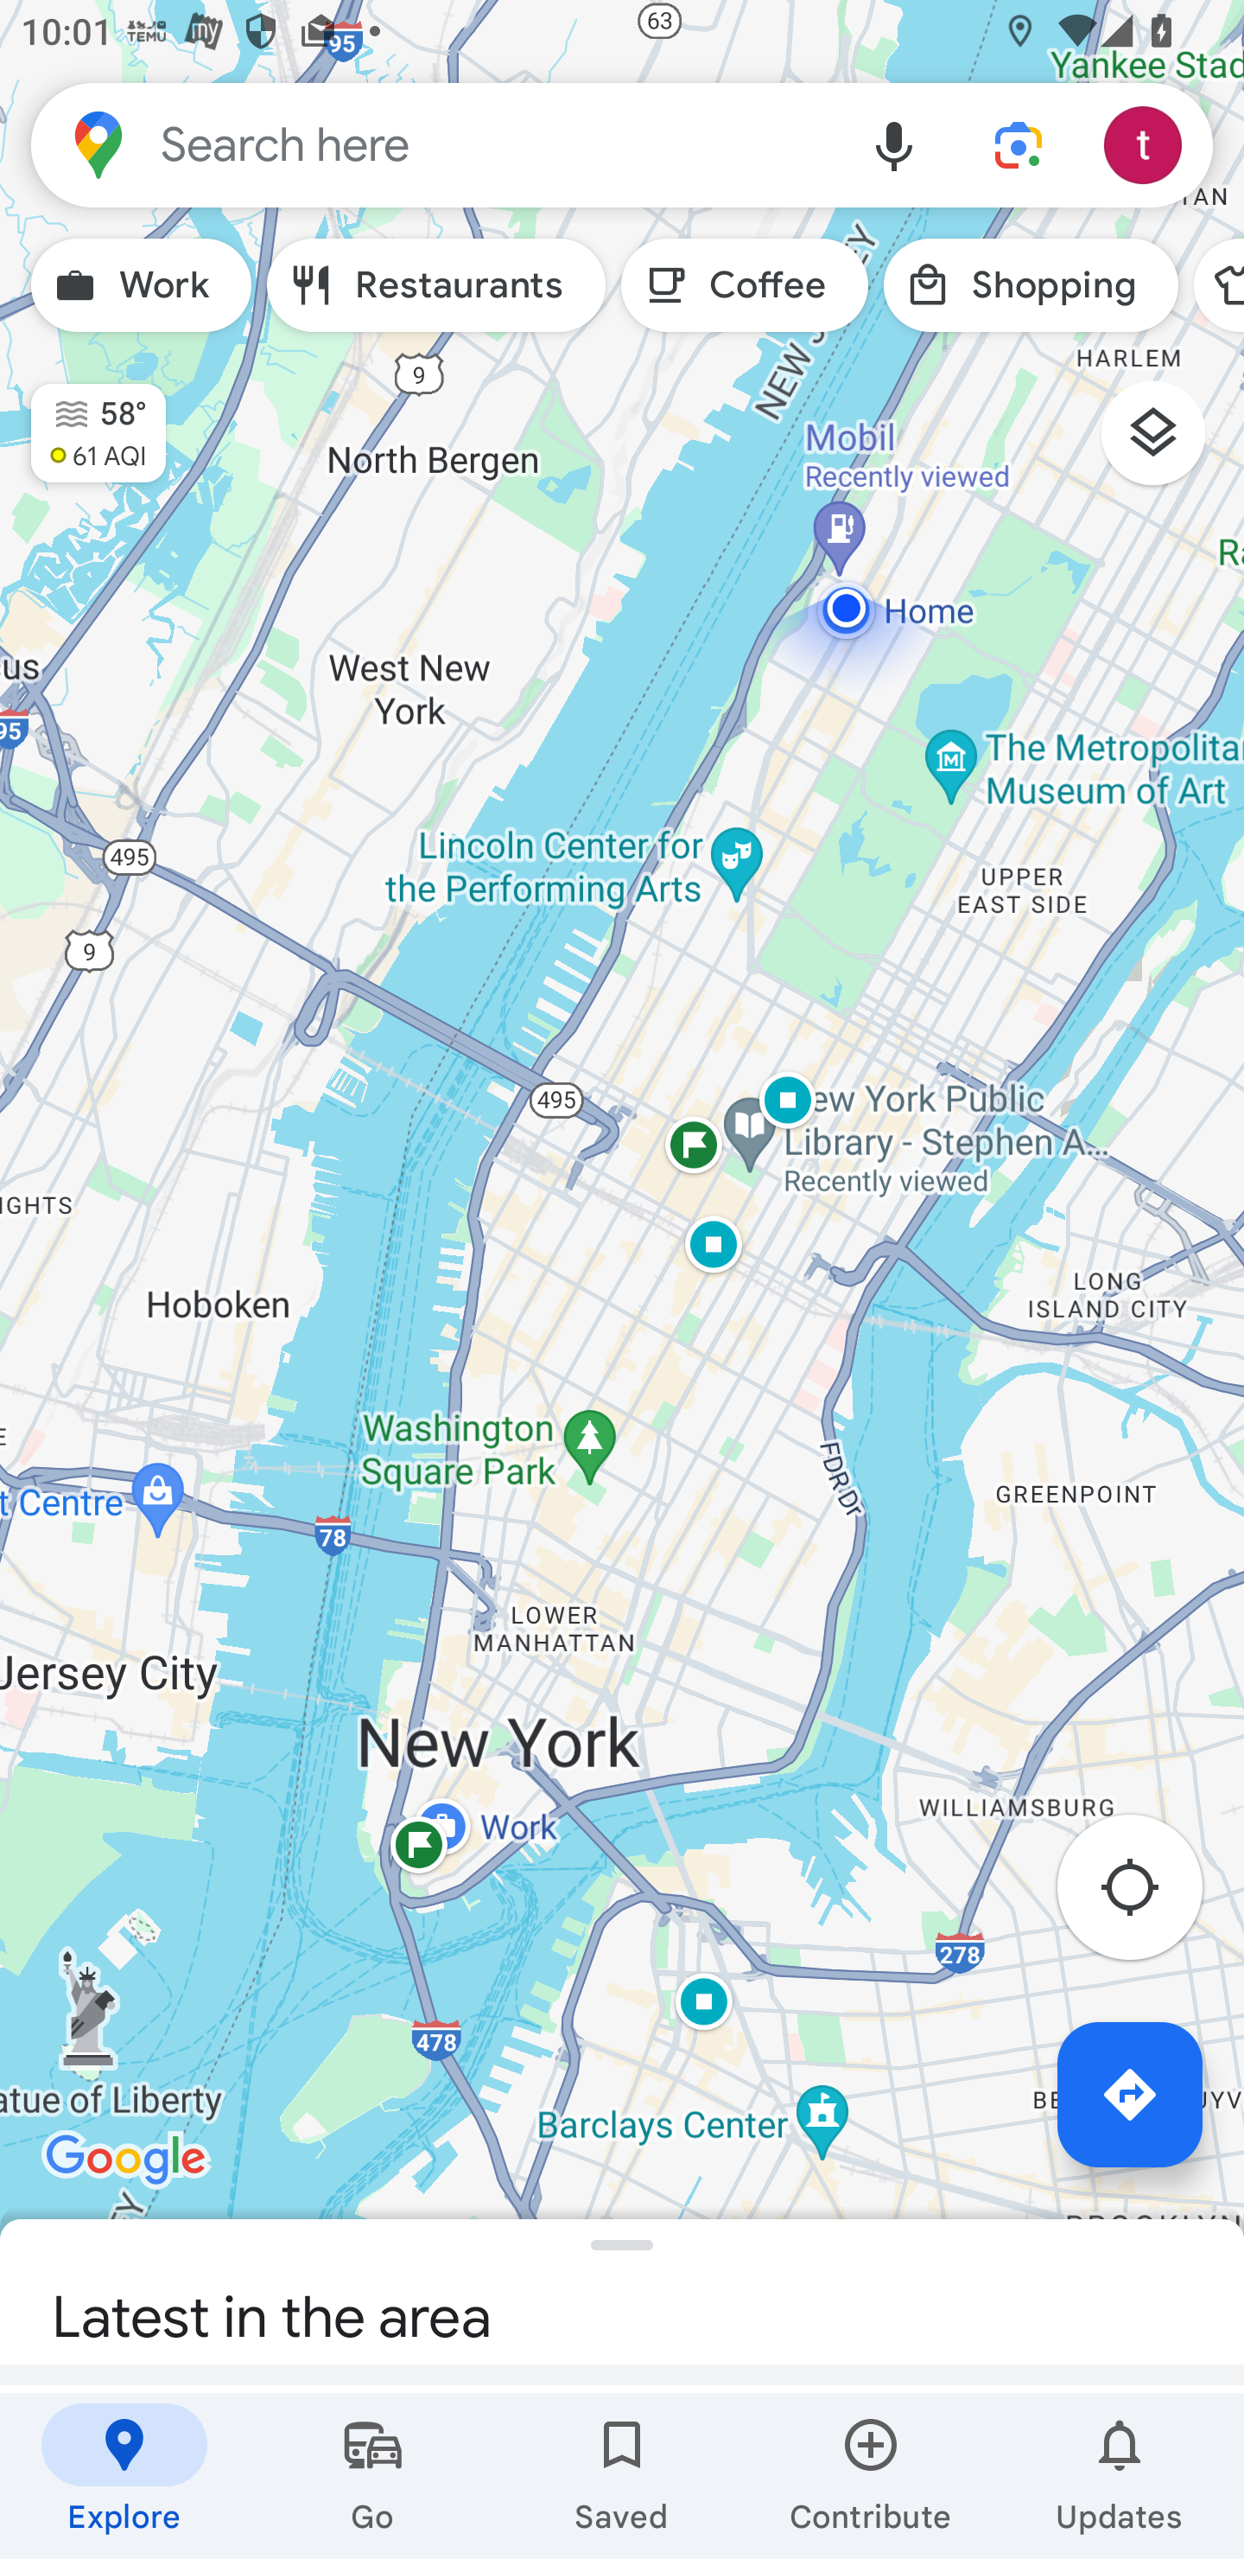  Describe the element at coordinates (1120, 2476) in the screenshot. I see `Updates` at that location.